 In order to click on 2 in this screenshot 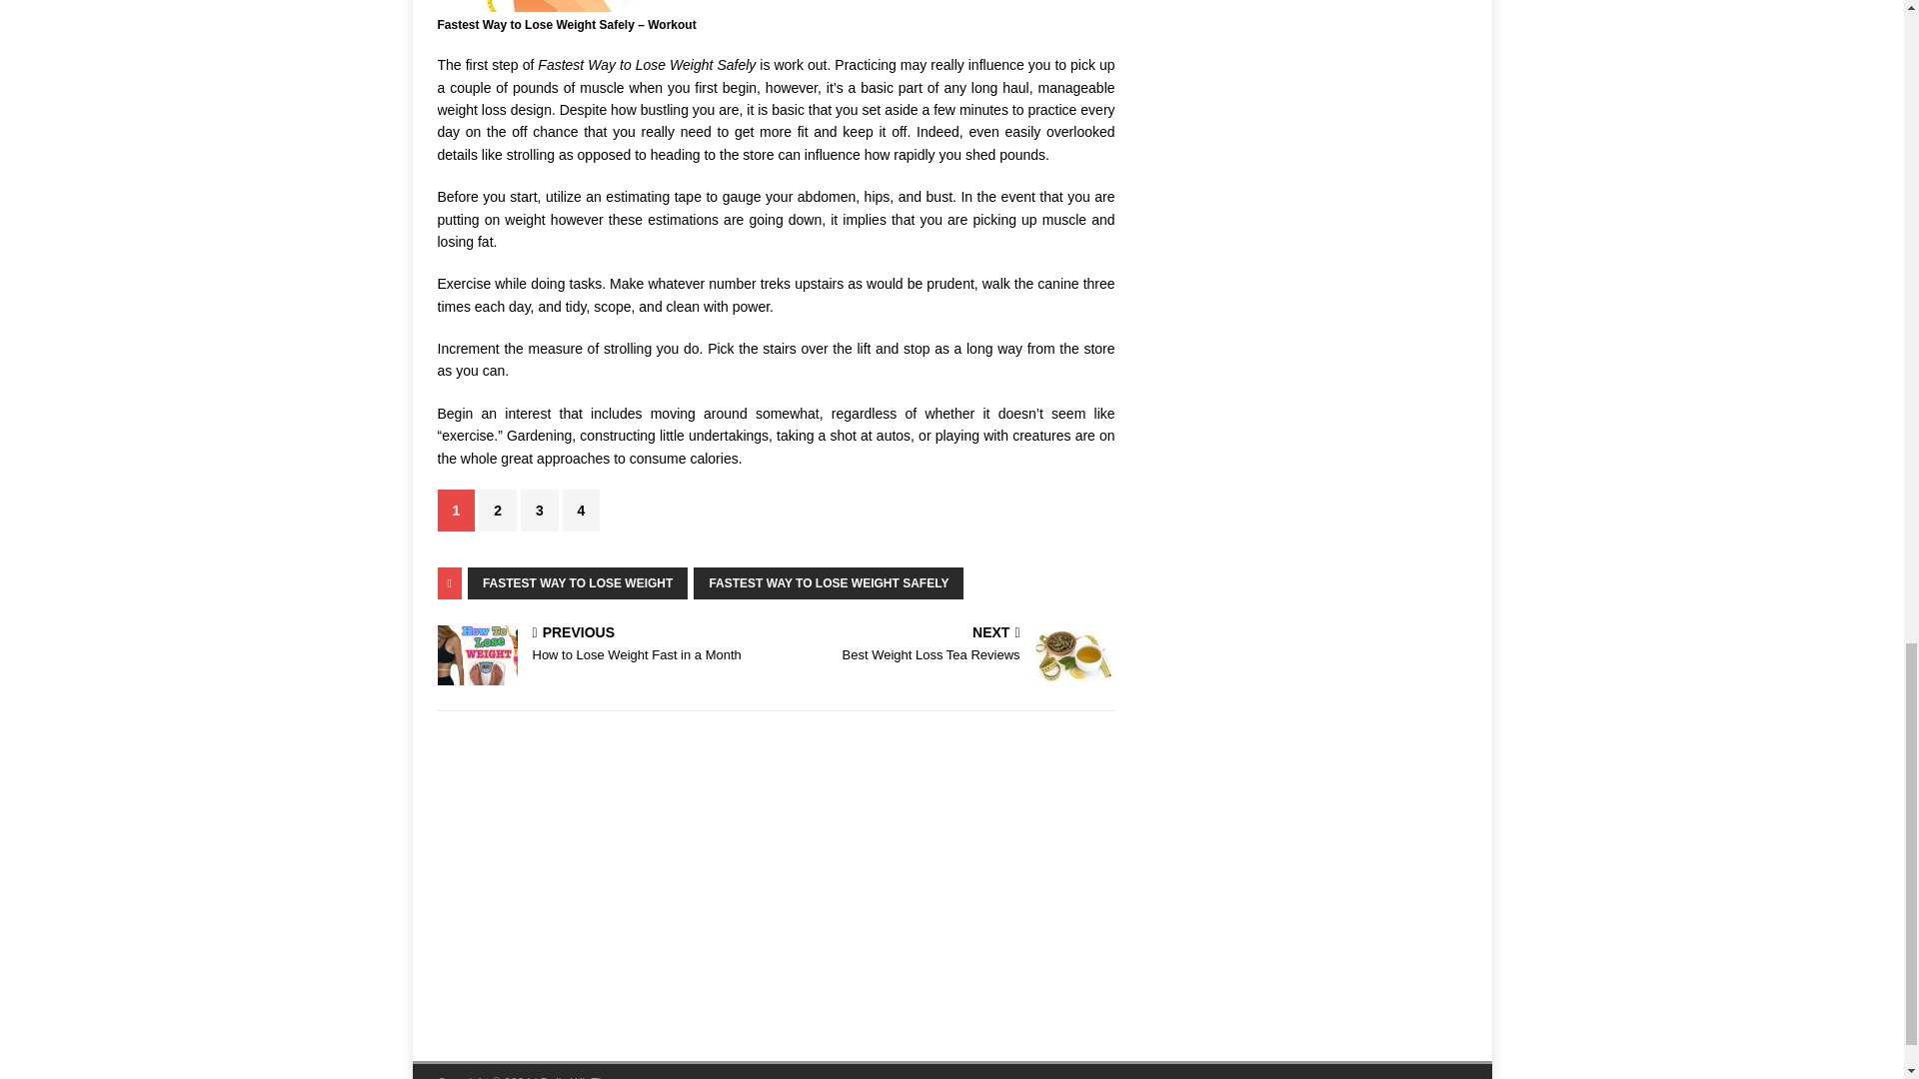, I will do `click(497, 511)`.